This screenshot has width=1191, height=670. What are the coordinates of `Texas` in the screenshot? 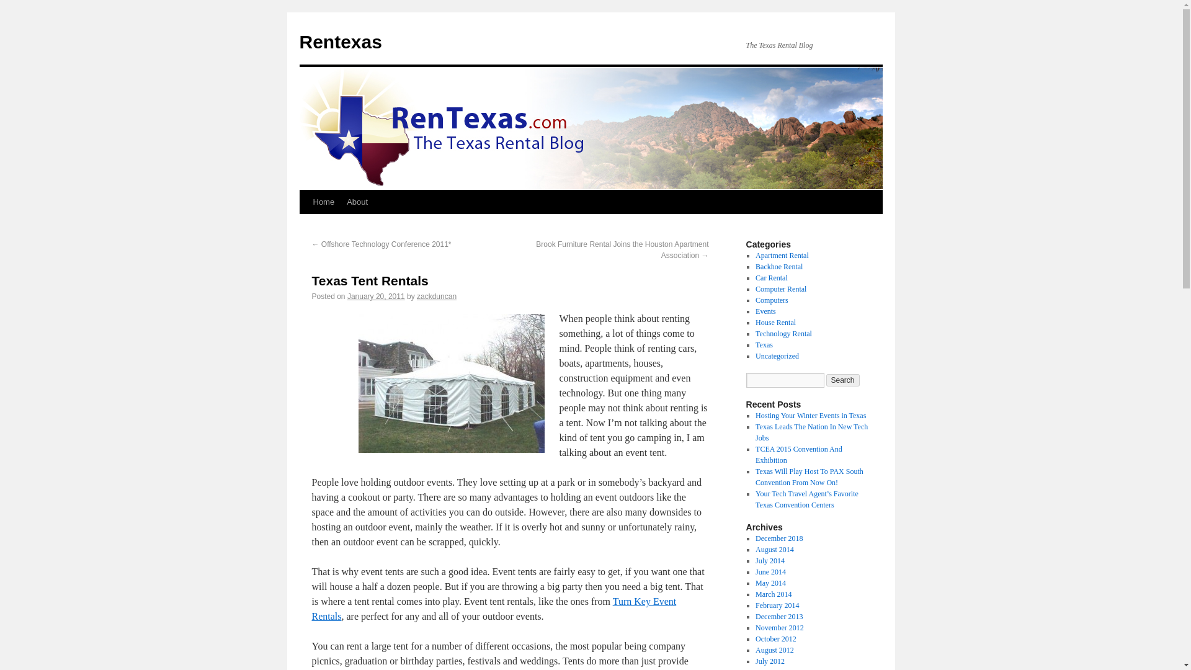 It's located at (764, 344).